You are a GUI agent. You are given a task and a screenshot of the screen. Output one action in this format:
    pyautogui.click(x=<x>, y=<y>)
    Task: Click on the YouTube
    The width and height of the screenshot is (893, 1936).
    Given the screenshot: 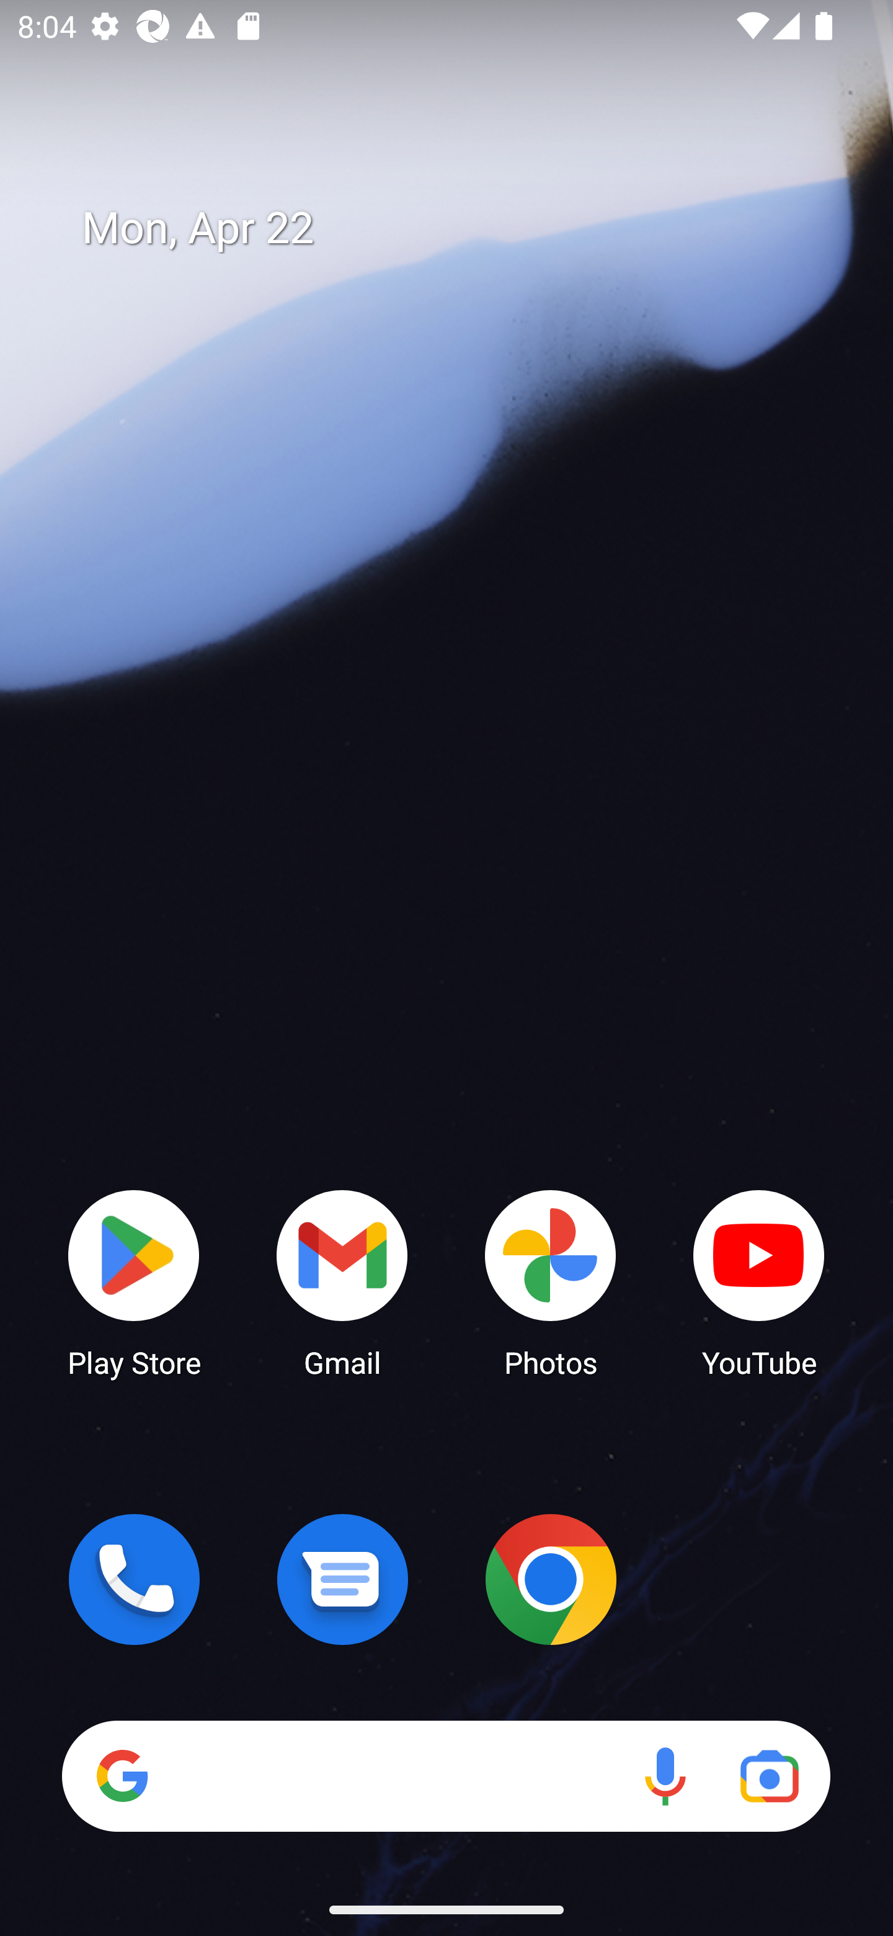 What is the action you would take?
    pyautogui.click(x=759, y=1282)
    